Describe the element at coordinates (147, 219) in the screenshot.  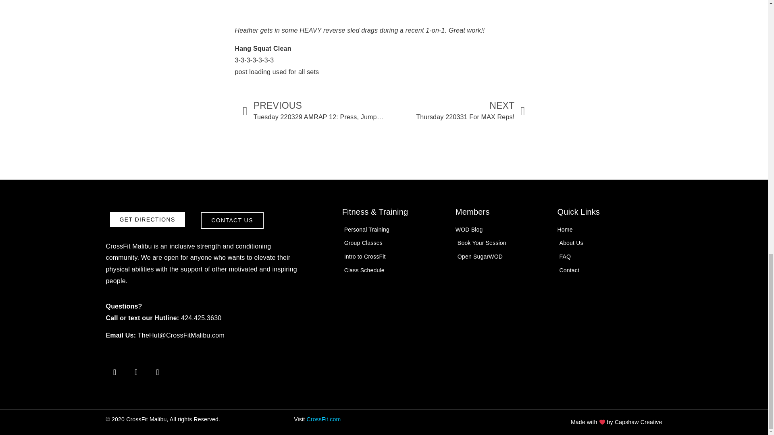
I see `Intro to CrossFit` at that location.